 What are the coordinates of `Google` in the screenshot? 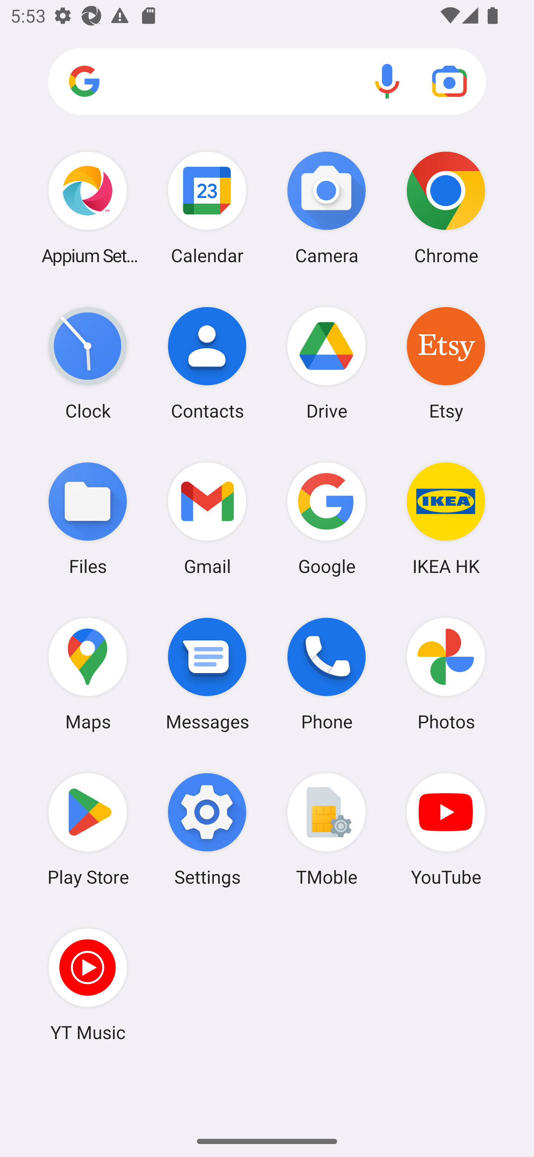 It's located at (327, 518).